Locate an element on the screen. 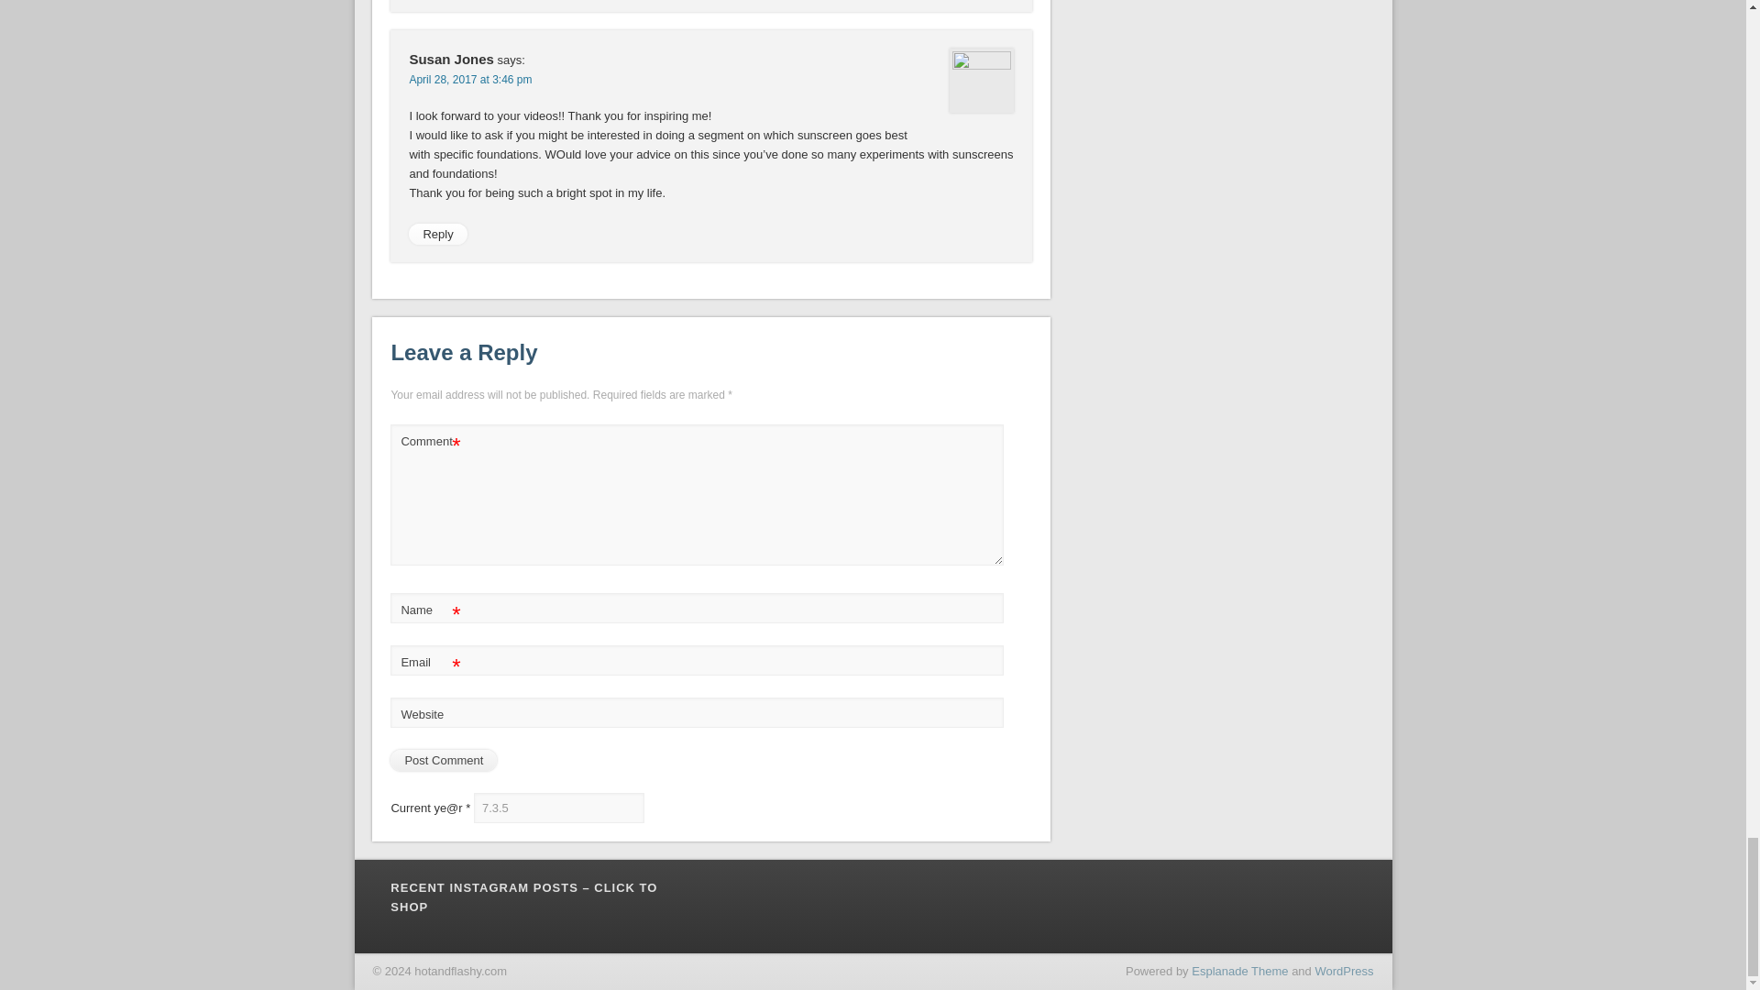 The width and height of the screenshot is (1760, 990). Esplanade Theme is located at coordinates (1239, 971).